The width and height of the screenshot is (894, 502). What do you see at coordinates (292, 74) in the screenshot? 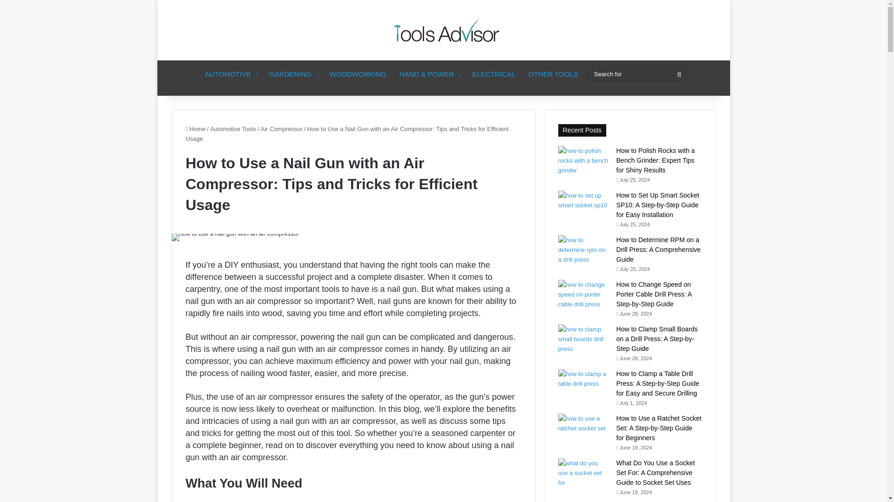
I see `GARDENING` at bounding box center [292, 74].